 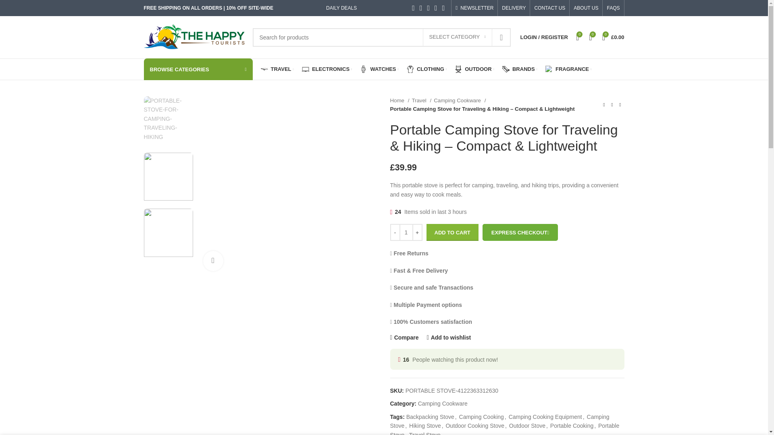 I want to click on ABOUT US, so click(x=586, y=8).